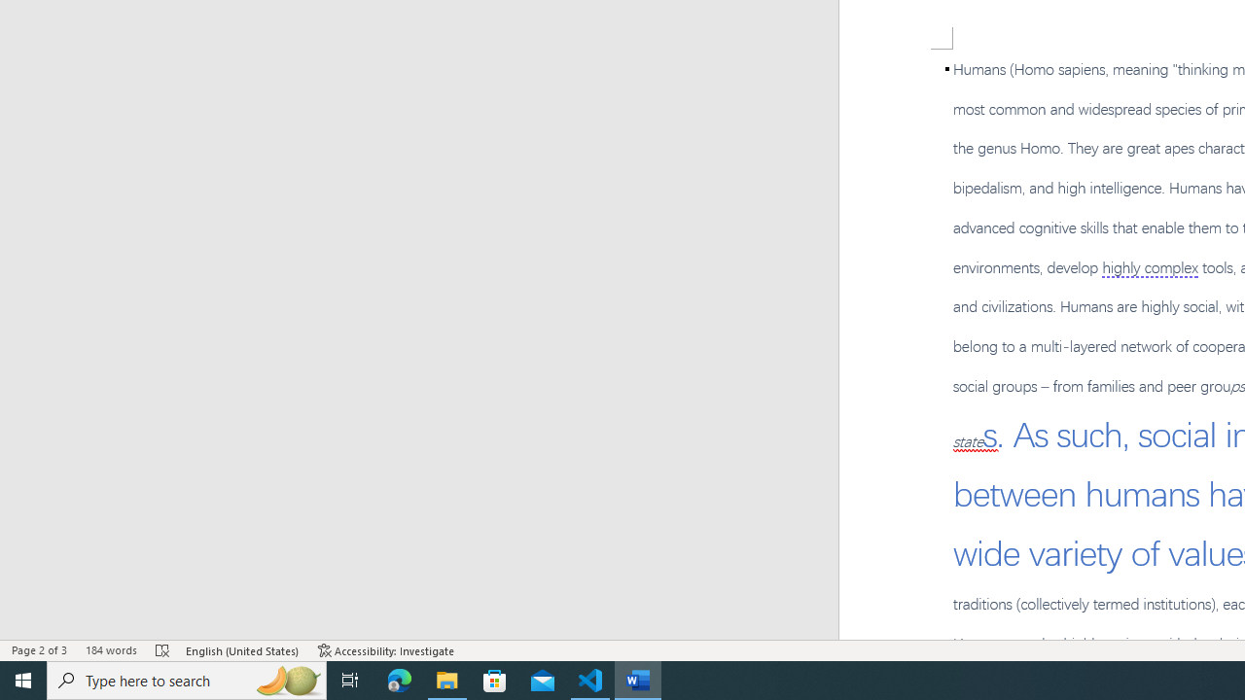 The image size is (1245, 700). Describe the element at coordinates (163, 649) in the screenshot. I see `Spelling and Grammar Check Errors` at that location.